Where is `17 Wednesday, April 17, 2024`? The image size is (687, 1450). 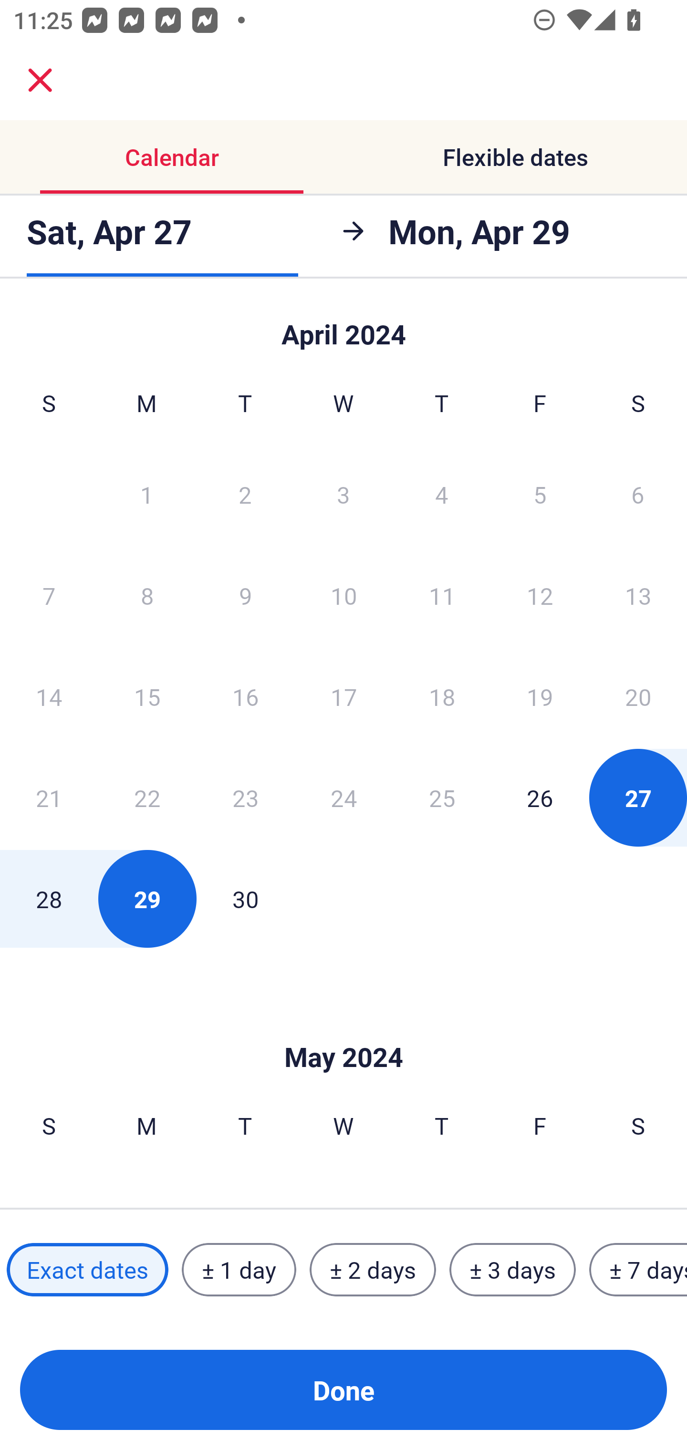 17 Wednesday, April 17, 2024 is located at coordinates (343, 696).